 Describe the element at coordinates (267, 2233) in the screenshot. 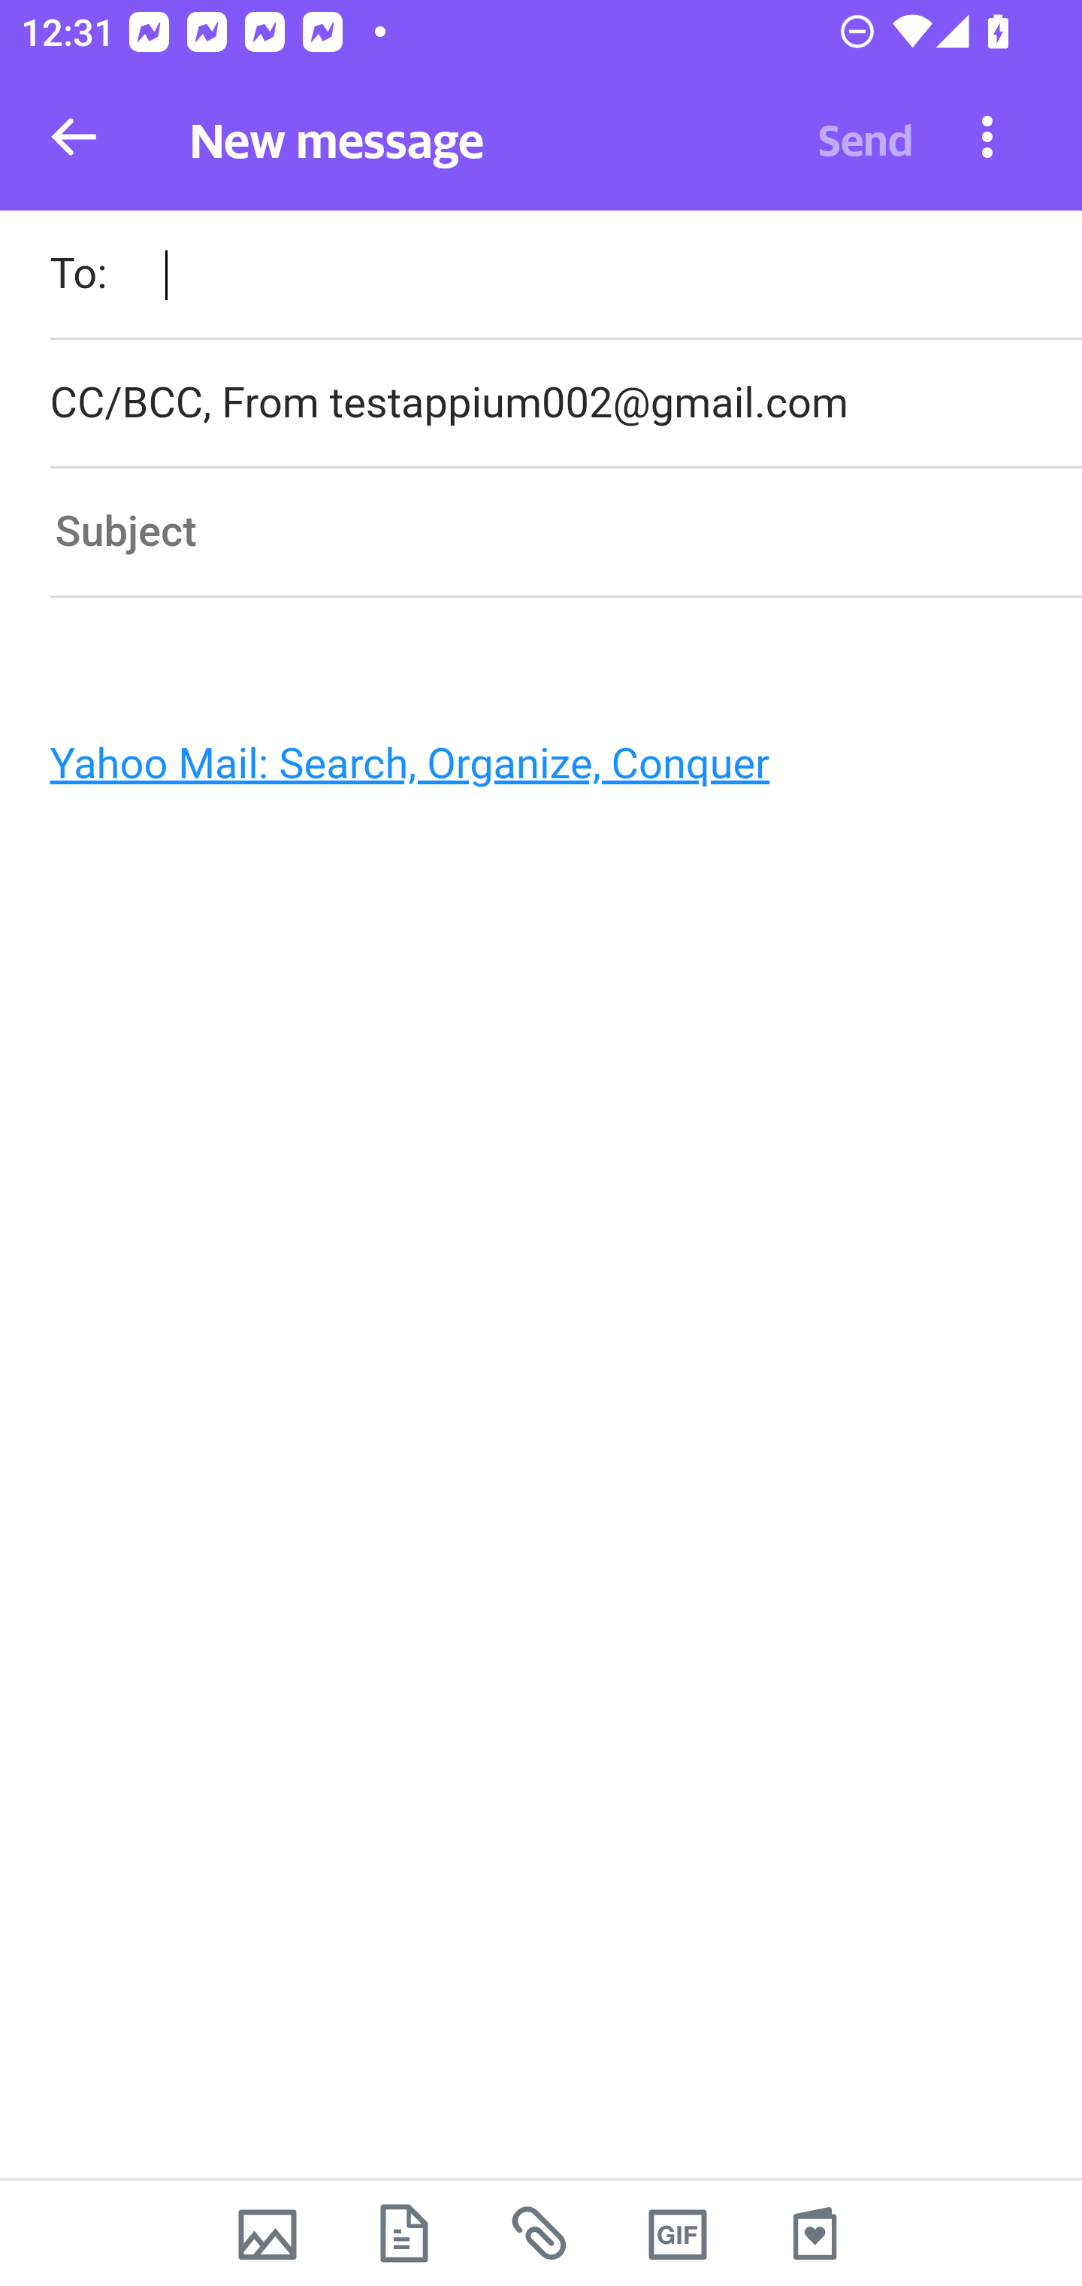

I see `Camera photos` at that location.